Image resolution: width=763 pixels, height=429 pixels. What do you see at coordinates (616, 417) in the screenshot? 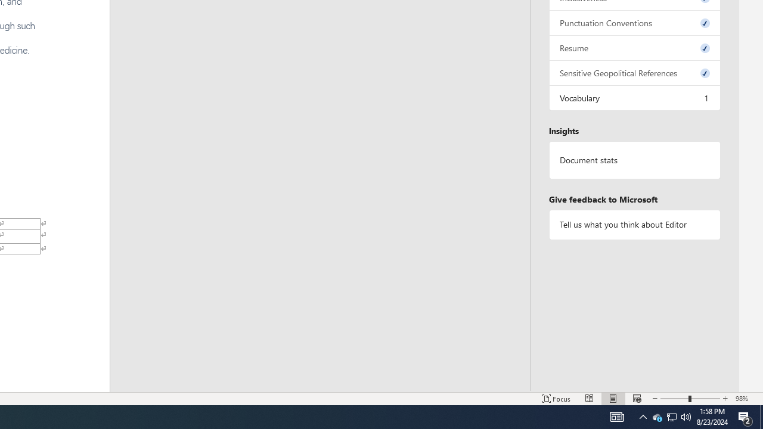
I see `AutomationID: 4105` at bounding box center [616, 417].